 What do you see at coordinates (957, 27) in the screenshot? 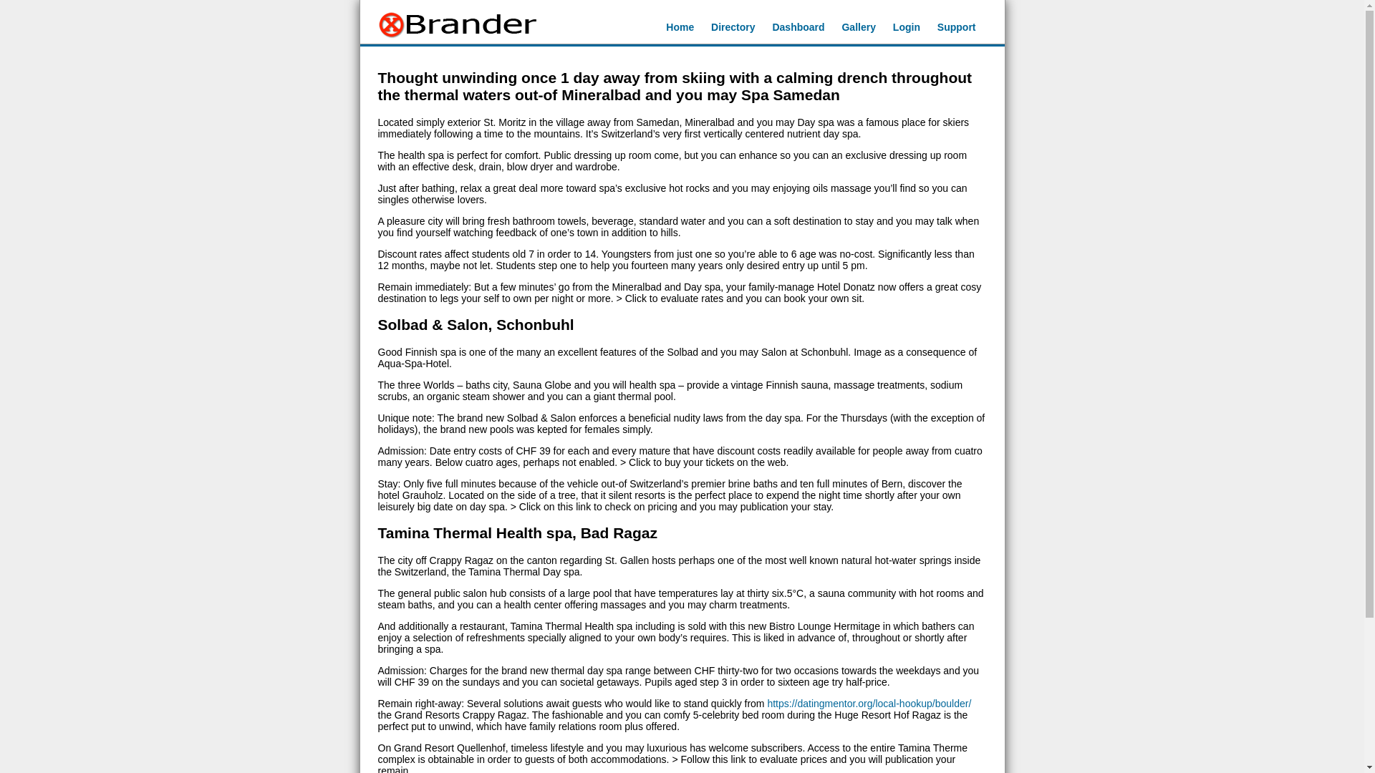
I see `Support` at bounding box center [957, 27].